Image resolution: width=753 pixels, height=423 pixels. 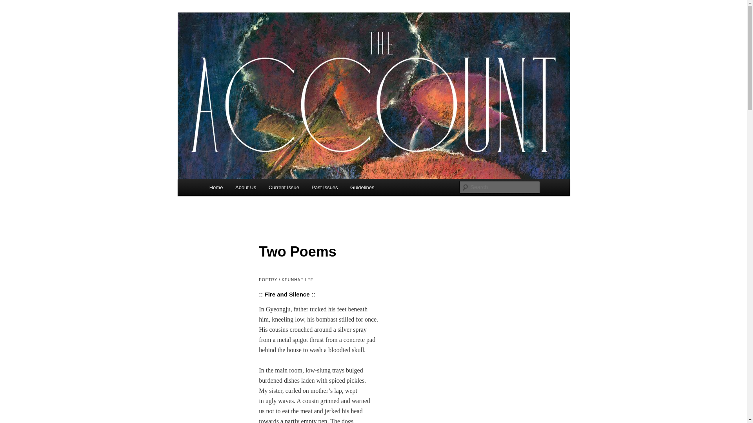 What do you see at coordinates (246, 187) in the screenshot?
I see `About Us` at bounding box center [246, 187].